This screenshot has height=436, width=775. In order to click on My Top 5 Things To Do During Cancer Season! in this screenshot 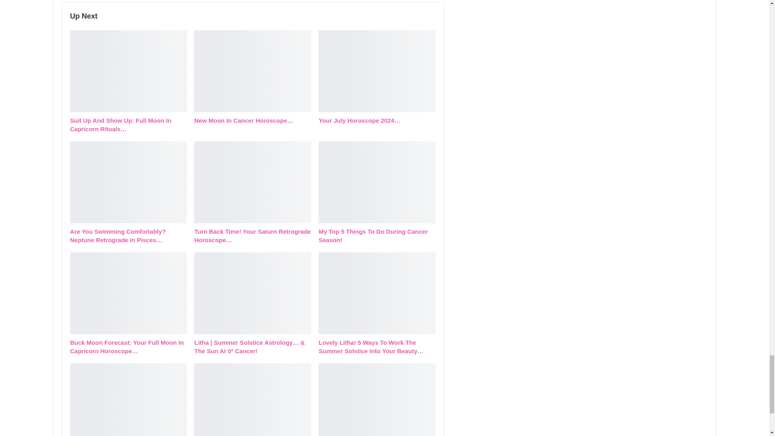, I will do `click(377, 182)`.